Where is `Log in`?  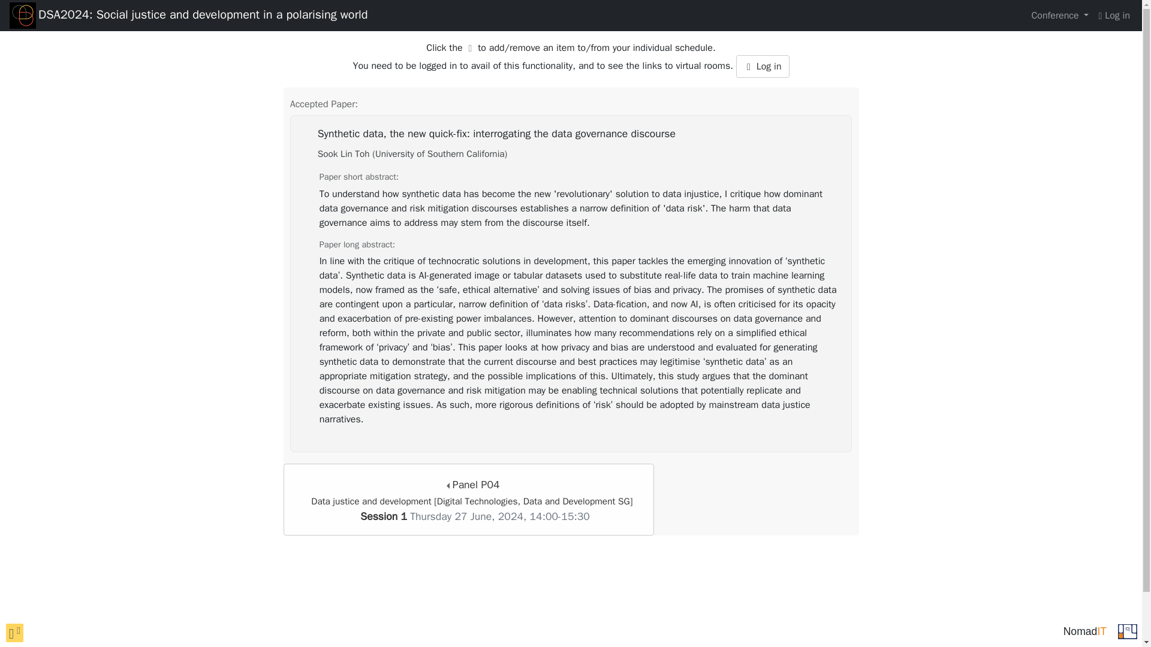 Log in is located at coordinates (763, 66).